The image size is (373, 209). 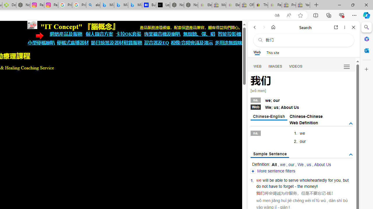 What do you see at coordinates (258, 66) in the screenshot?
I see `Search Filter, WEB` at bounding box center [258, 66].